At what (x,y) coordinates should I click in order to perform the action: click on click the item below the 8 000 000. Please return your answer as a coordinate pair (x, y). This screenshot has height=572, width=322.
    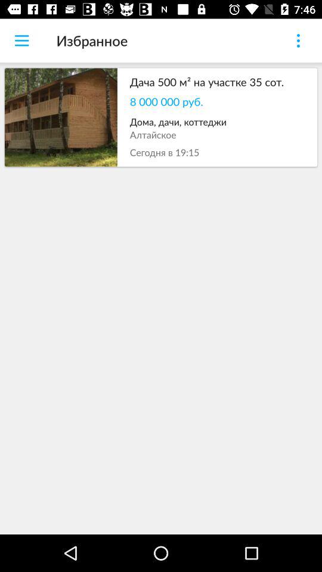
    Looking at the image, I should click on (217, 122).